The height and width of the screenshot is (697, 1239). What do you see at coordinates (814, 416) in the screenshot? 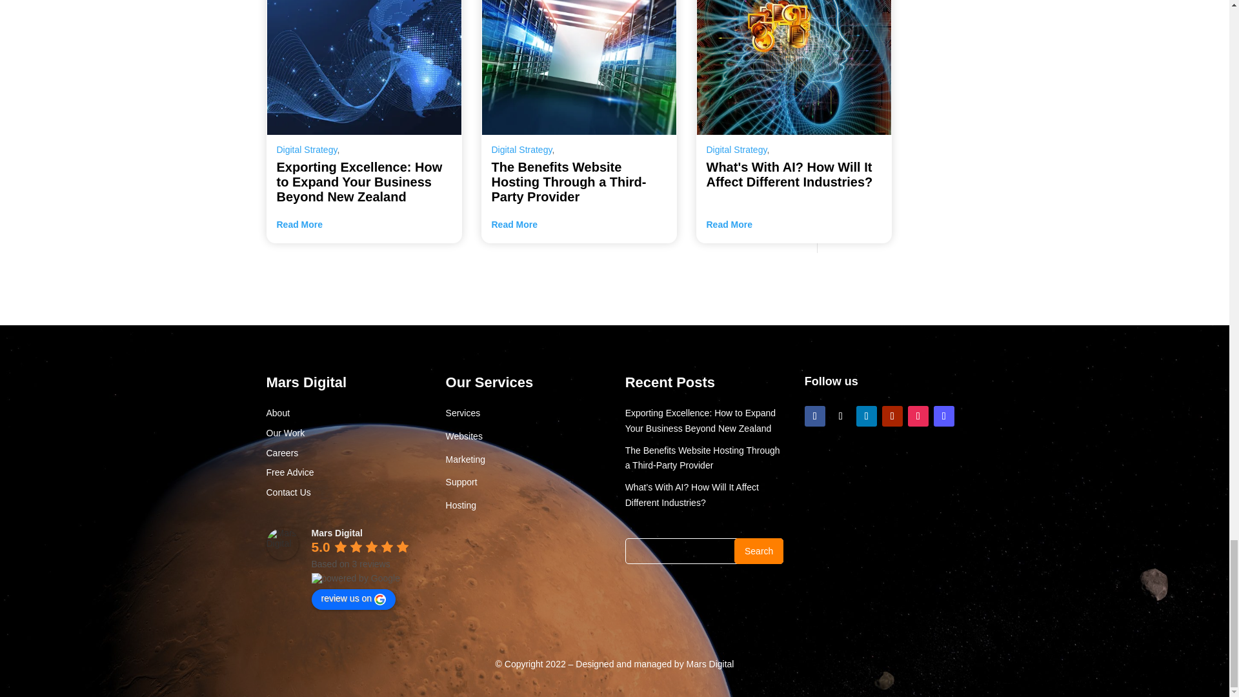
I see `Follow on Facebook` at bounding box center [814, 416].